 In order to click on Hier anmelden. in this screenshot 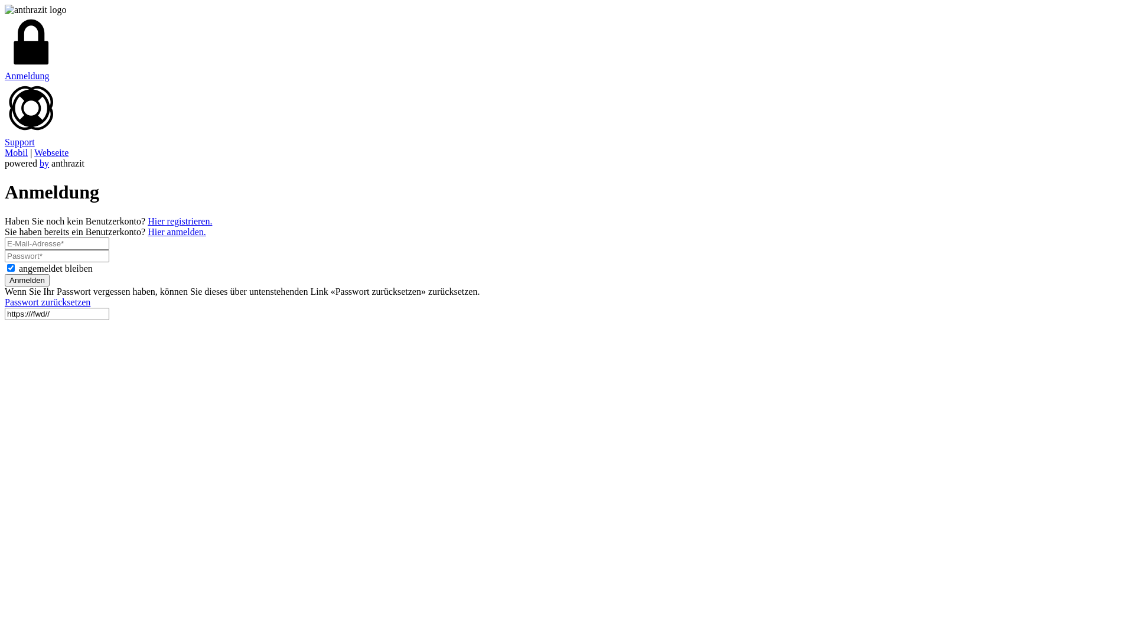, I will do `click(177, 232)`.